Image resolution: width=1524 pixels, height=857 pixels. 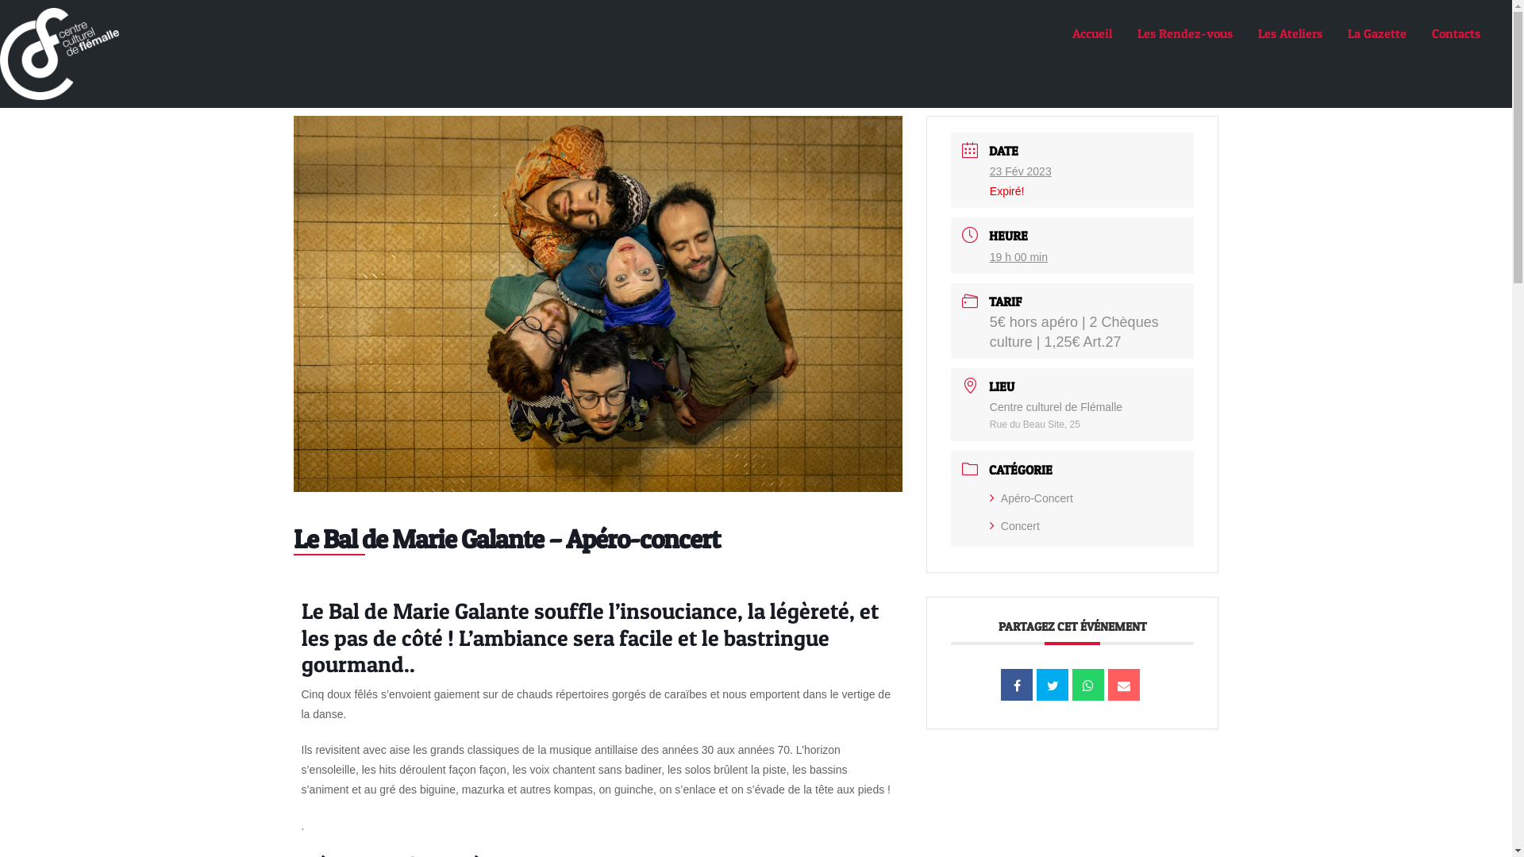 I want to click on Partagez sur WhatsApp, so click(x=1088, y=684).